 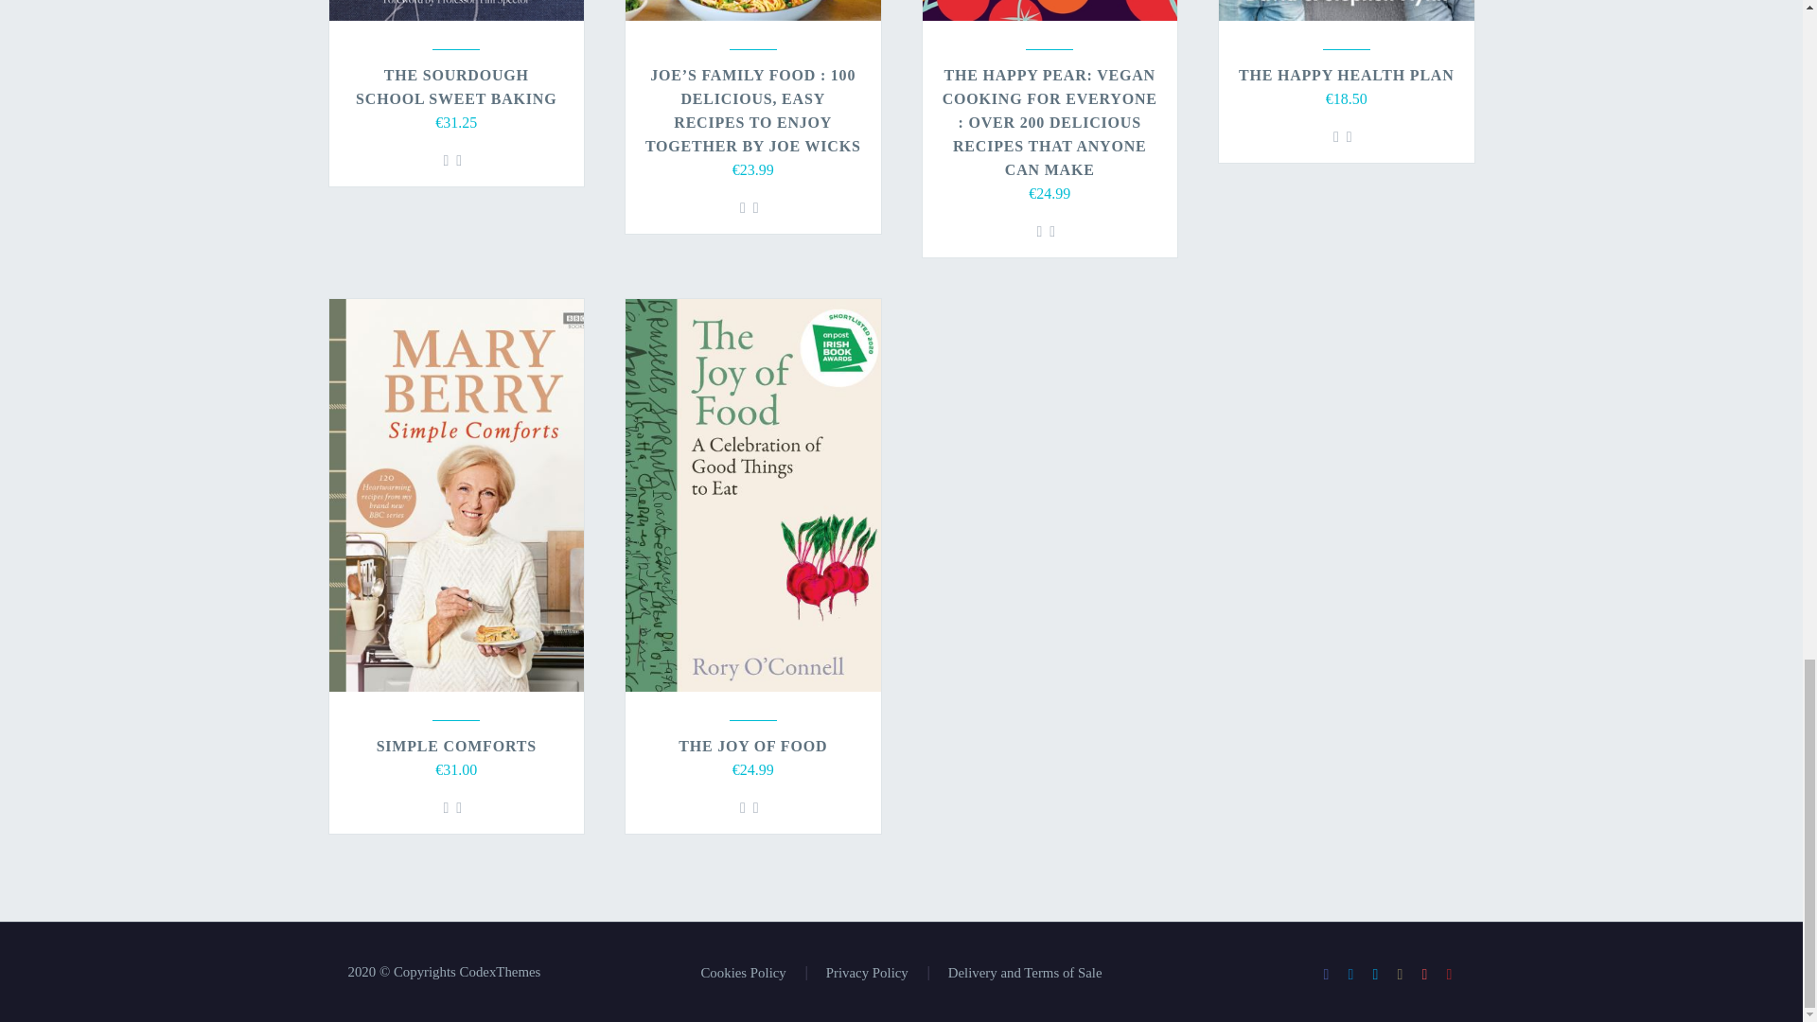 I want to click on Instagram, so click(x=1401, y=974).